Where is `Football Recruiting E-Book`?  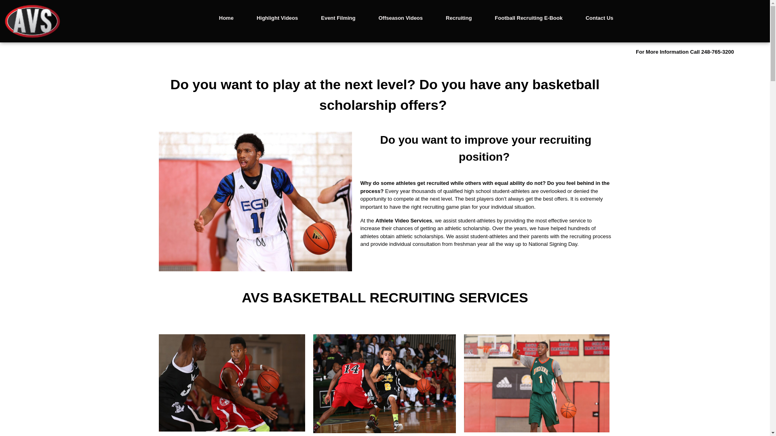 Football Recruiting E-Book is located at coordinates (528, 18).